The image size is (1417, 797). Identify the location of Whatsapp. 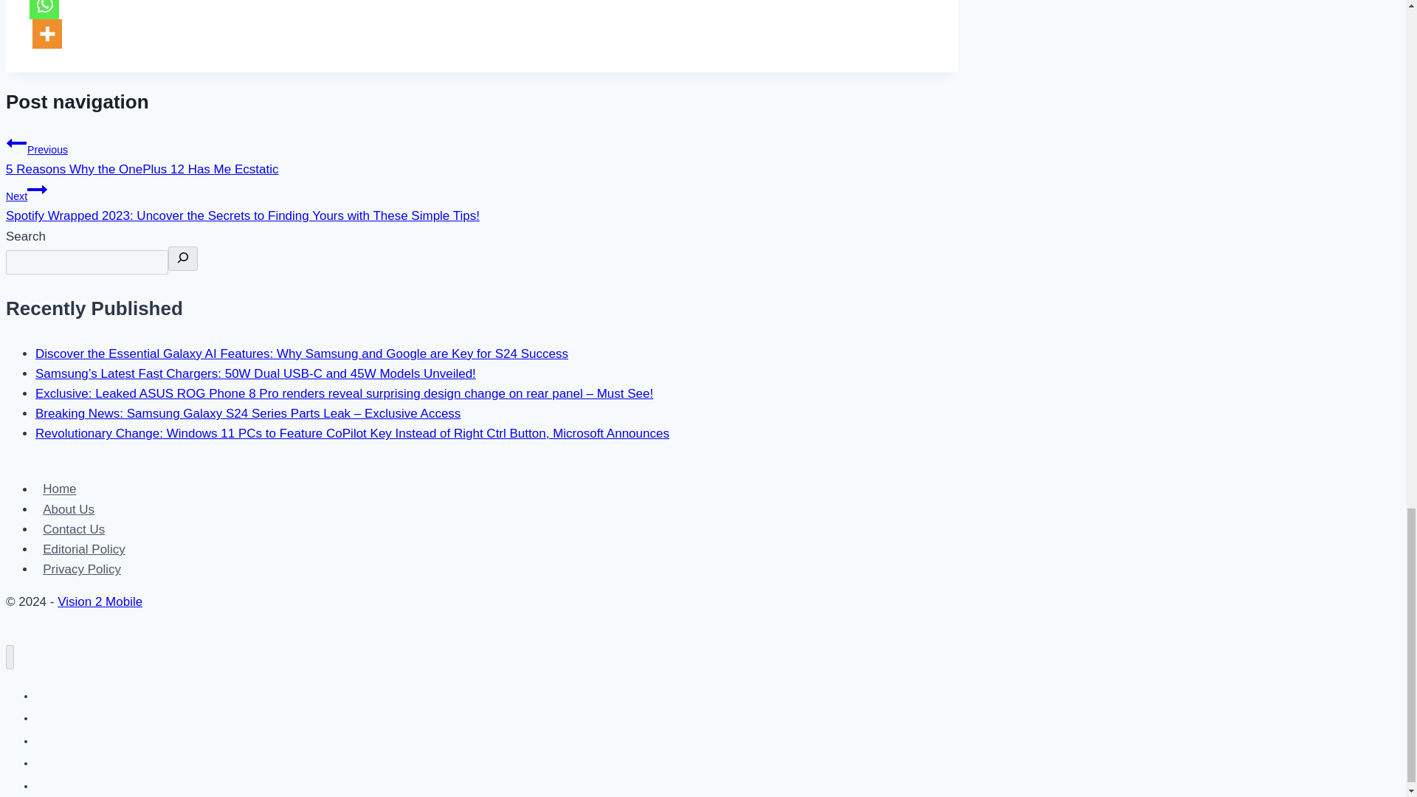
(44, 9).